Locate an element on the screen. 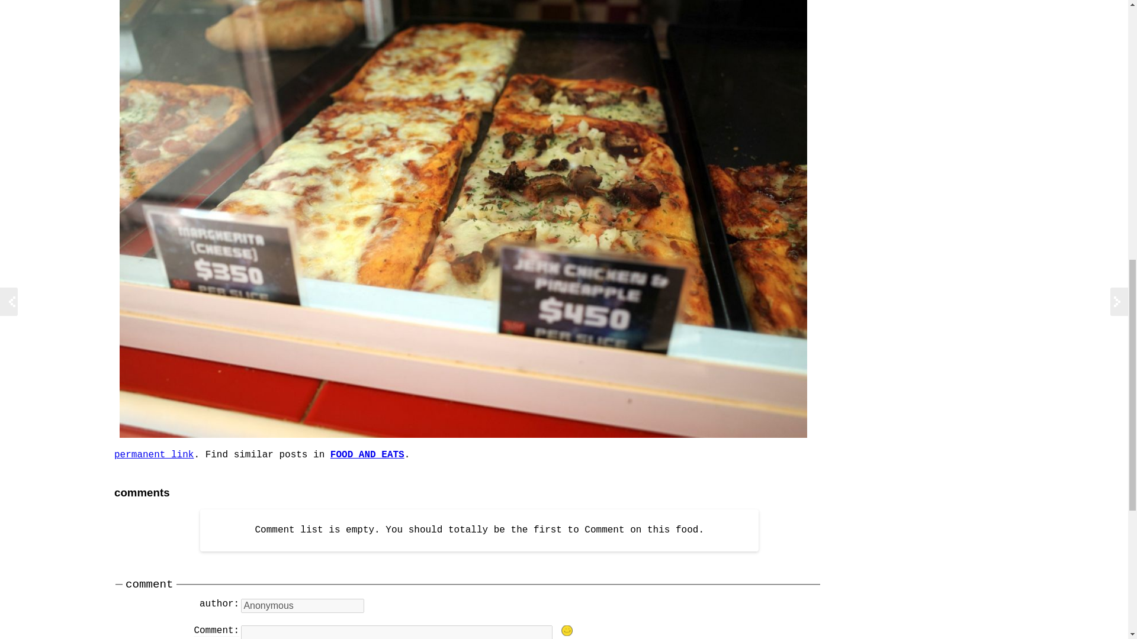  permanent link to the current page item is located at coordinates (154, 454).